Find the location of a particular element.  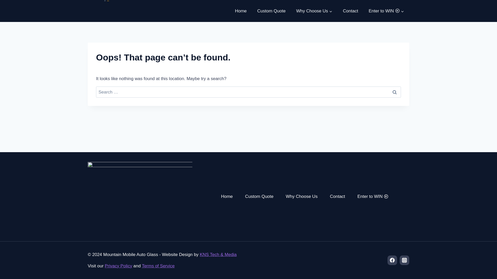

Enter to WIN is located at coordinates (373, 196).